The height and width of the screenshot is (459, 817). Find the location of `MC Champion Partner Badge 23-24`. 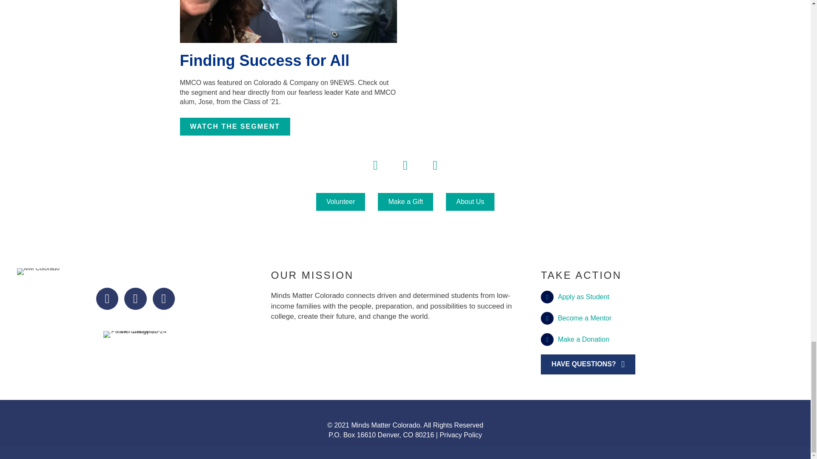

MC Champion Partner Badge 23-24 is located at coordinates (135, 334).